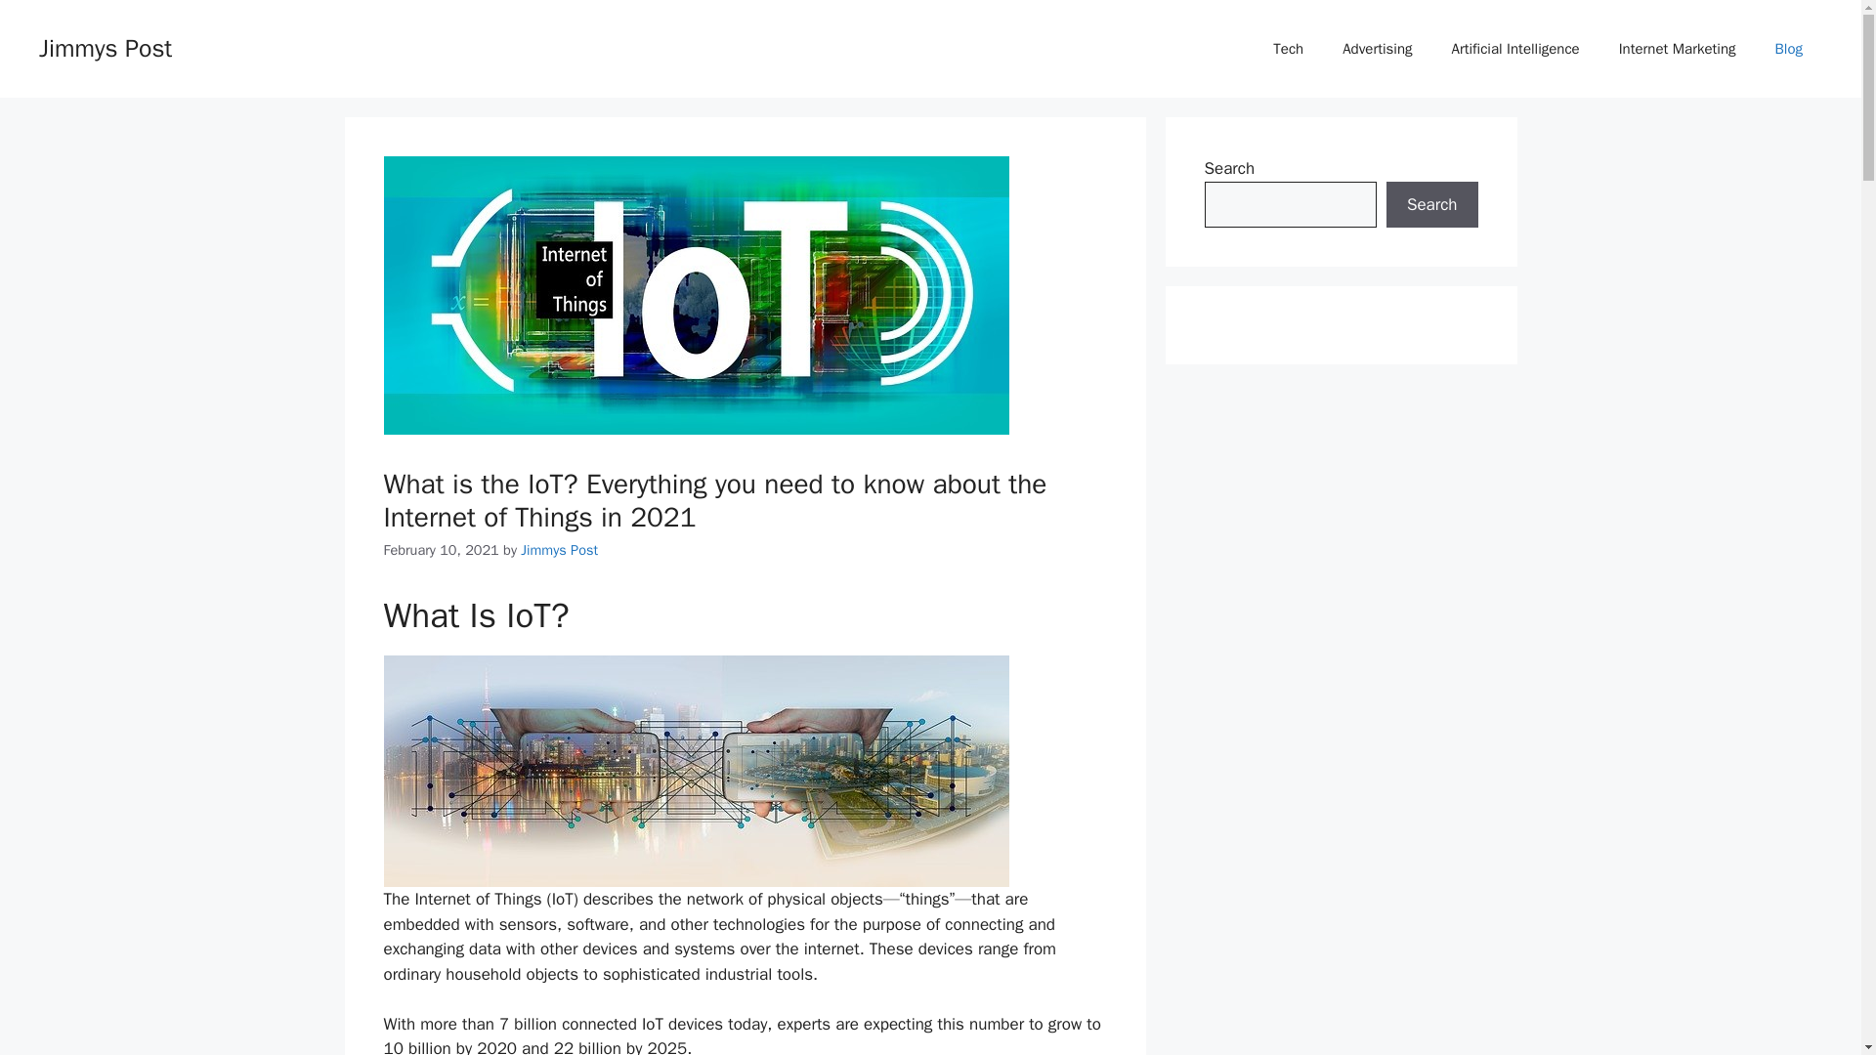 The width and height of the screenshot is (1876, 1055). What do you see at coordinates (1288, 49) in the screenshot?
I see `Tech` at bounding box center [1288, 49].